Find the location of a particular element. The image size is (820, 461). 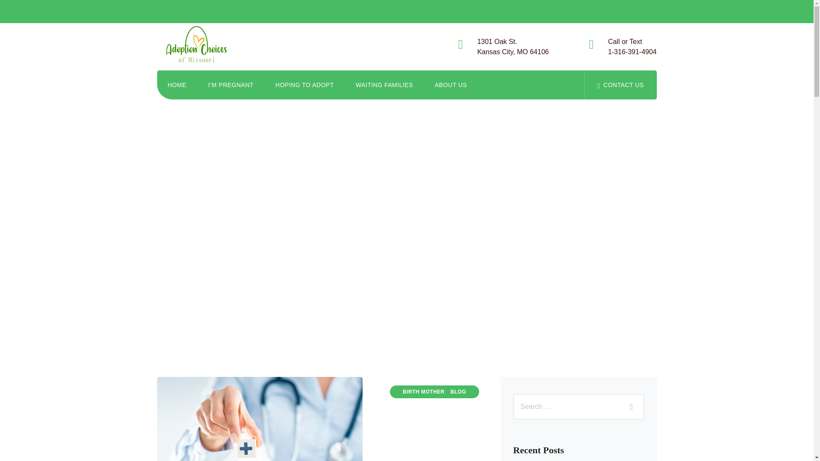

Adoption Choices of Missouri is located at coordinates (200, 47).